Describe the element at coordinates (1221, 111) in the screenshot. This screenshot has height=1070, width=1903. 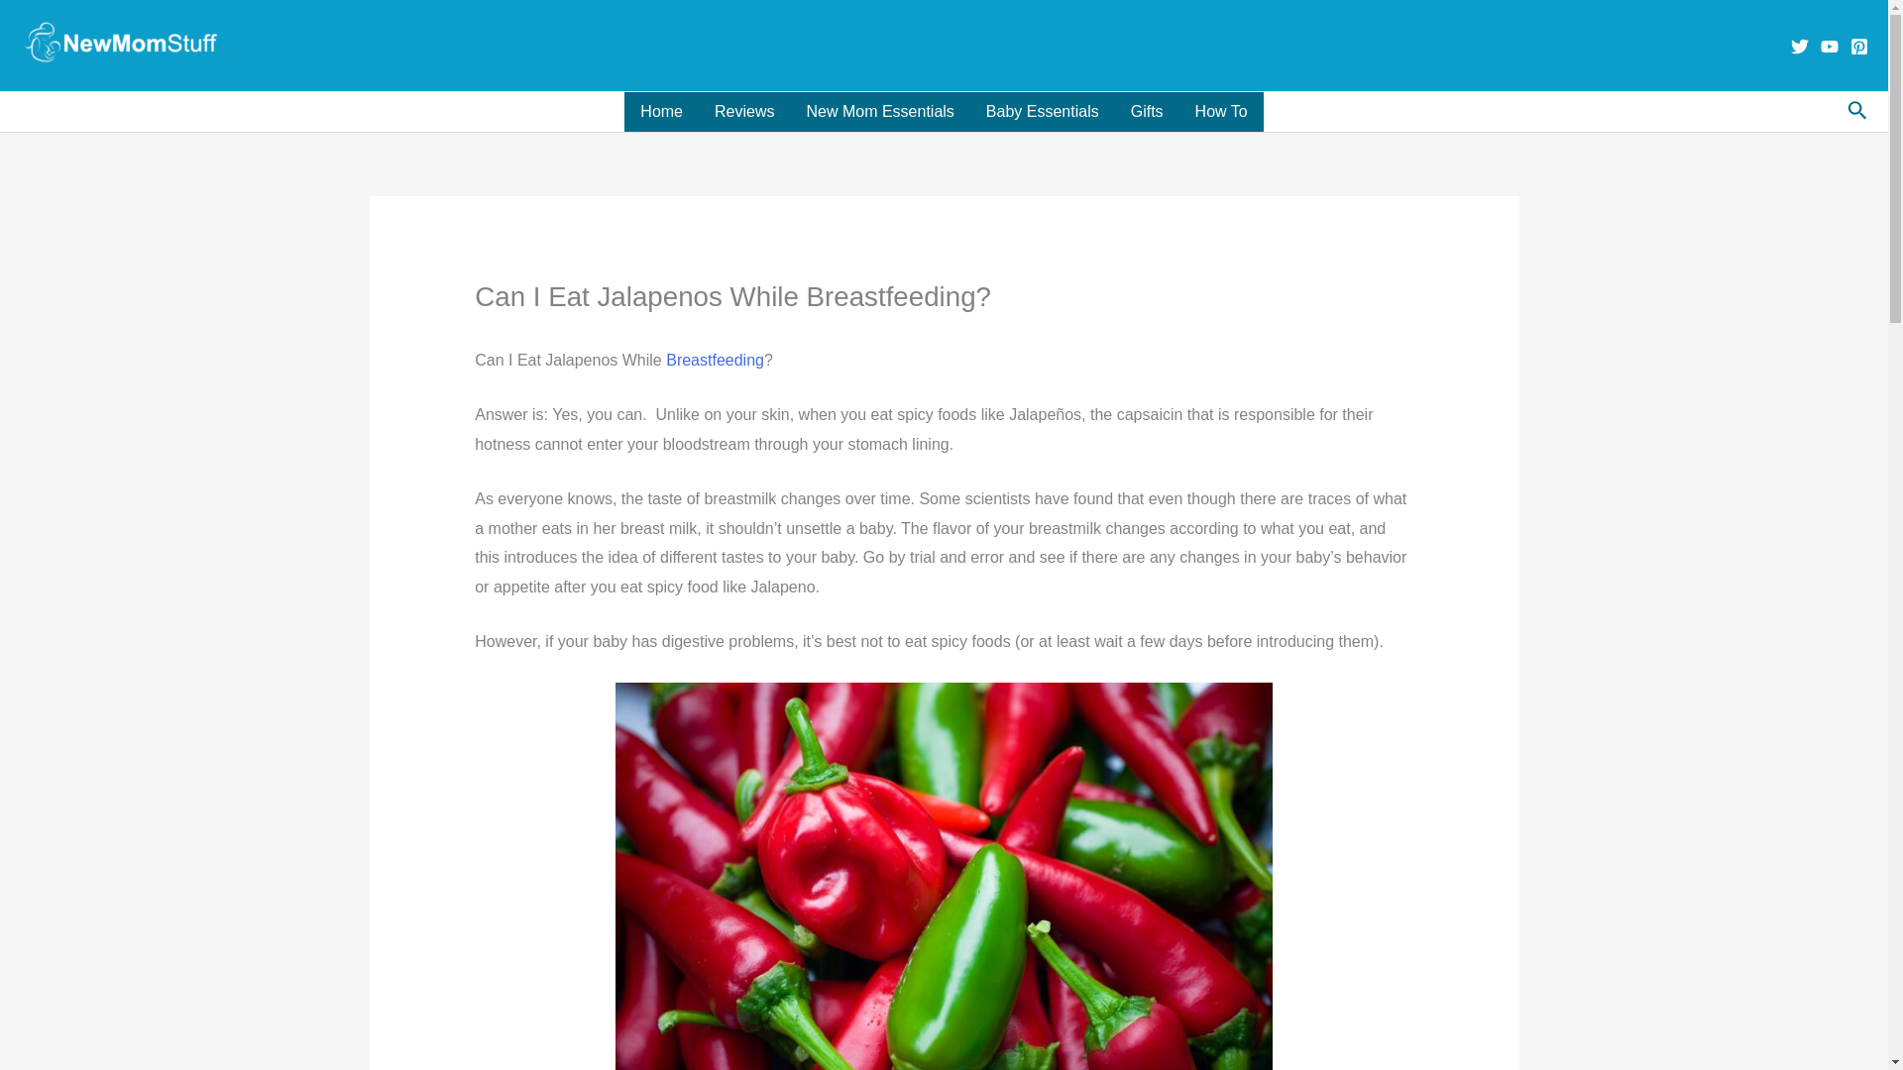
I see `How To` at that location.